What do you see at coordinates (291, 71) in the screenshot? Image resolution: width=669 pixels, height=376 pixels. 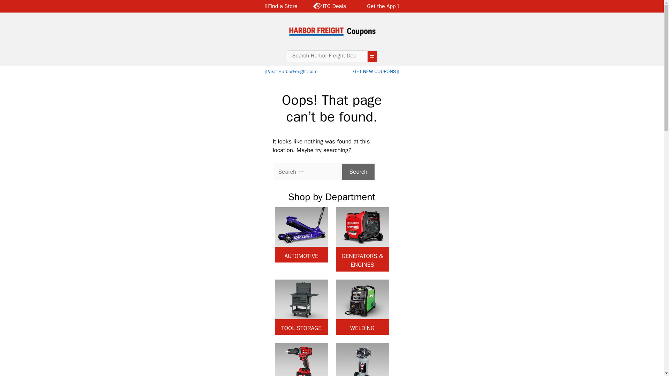 I see `Visit HarborFreight.com` at bounding box center [291, 71].